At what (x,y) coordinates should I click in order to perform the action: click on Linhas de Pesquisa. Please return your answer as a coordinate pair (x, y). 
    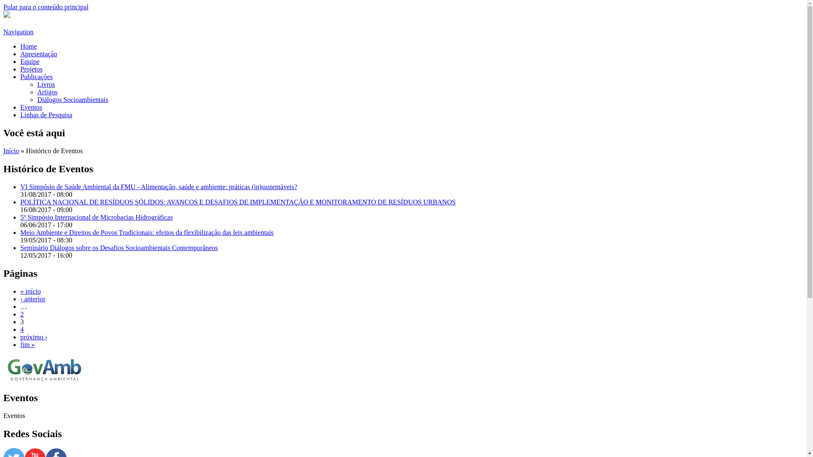
    Looking at the image, I should click on (47, 115).